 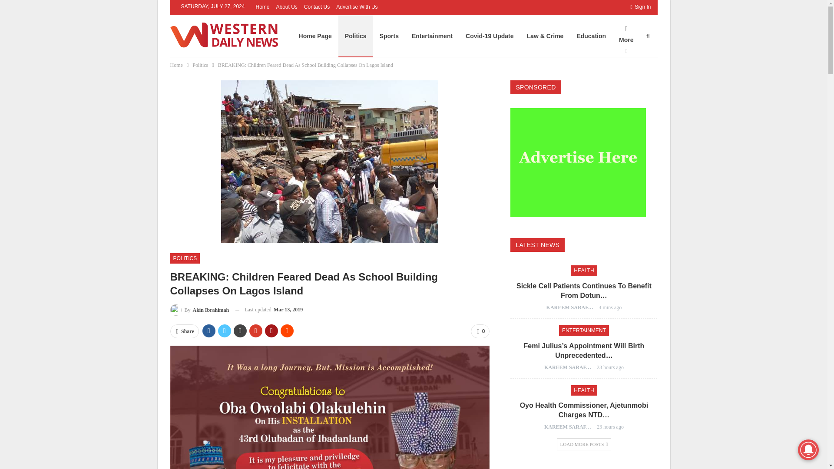 What do you see at coordinates (176, 65) in the screenshot?
I see `Home` at bounding box center [176, 65].